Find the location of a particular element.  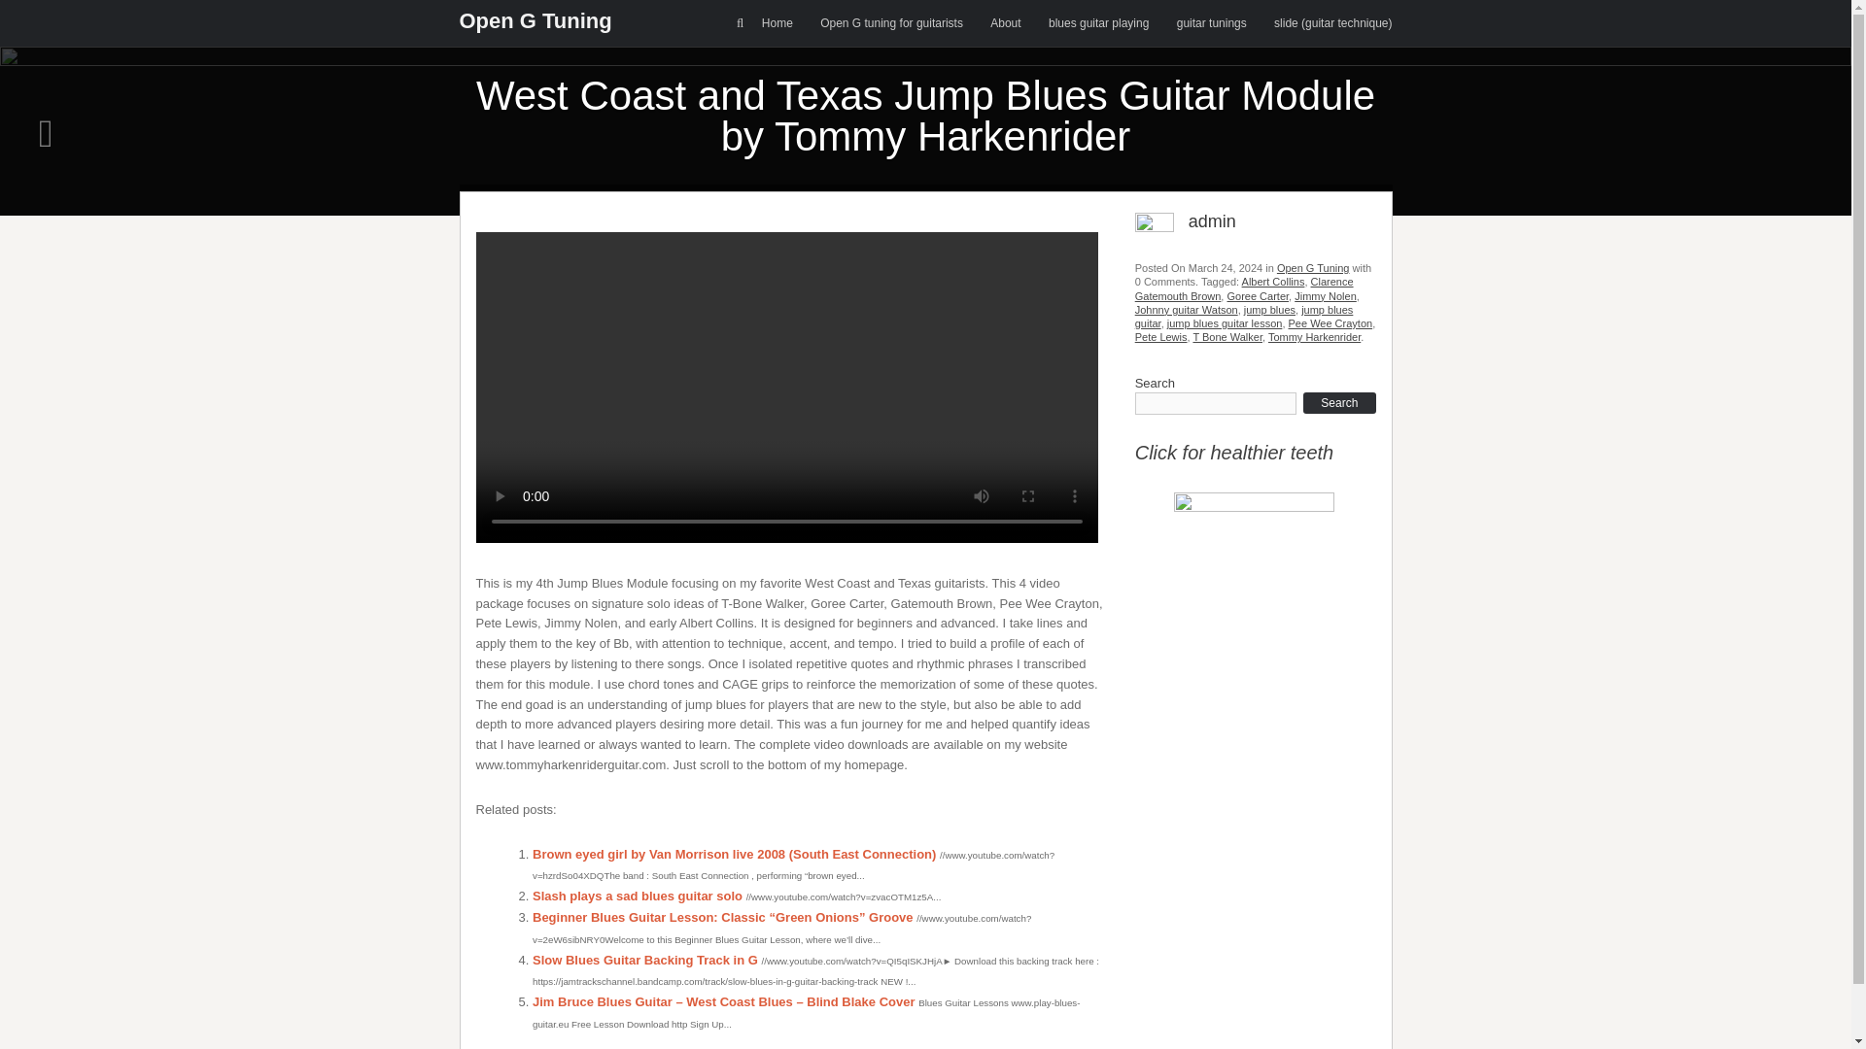

Slow Blues Guitar Backing Track in G is located at coordinates (644, 960).